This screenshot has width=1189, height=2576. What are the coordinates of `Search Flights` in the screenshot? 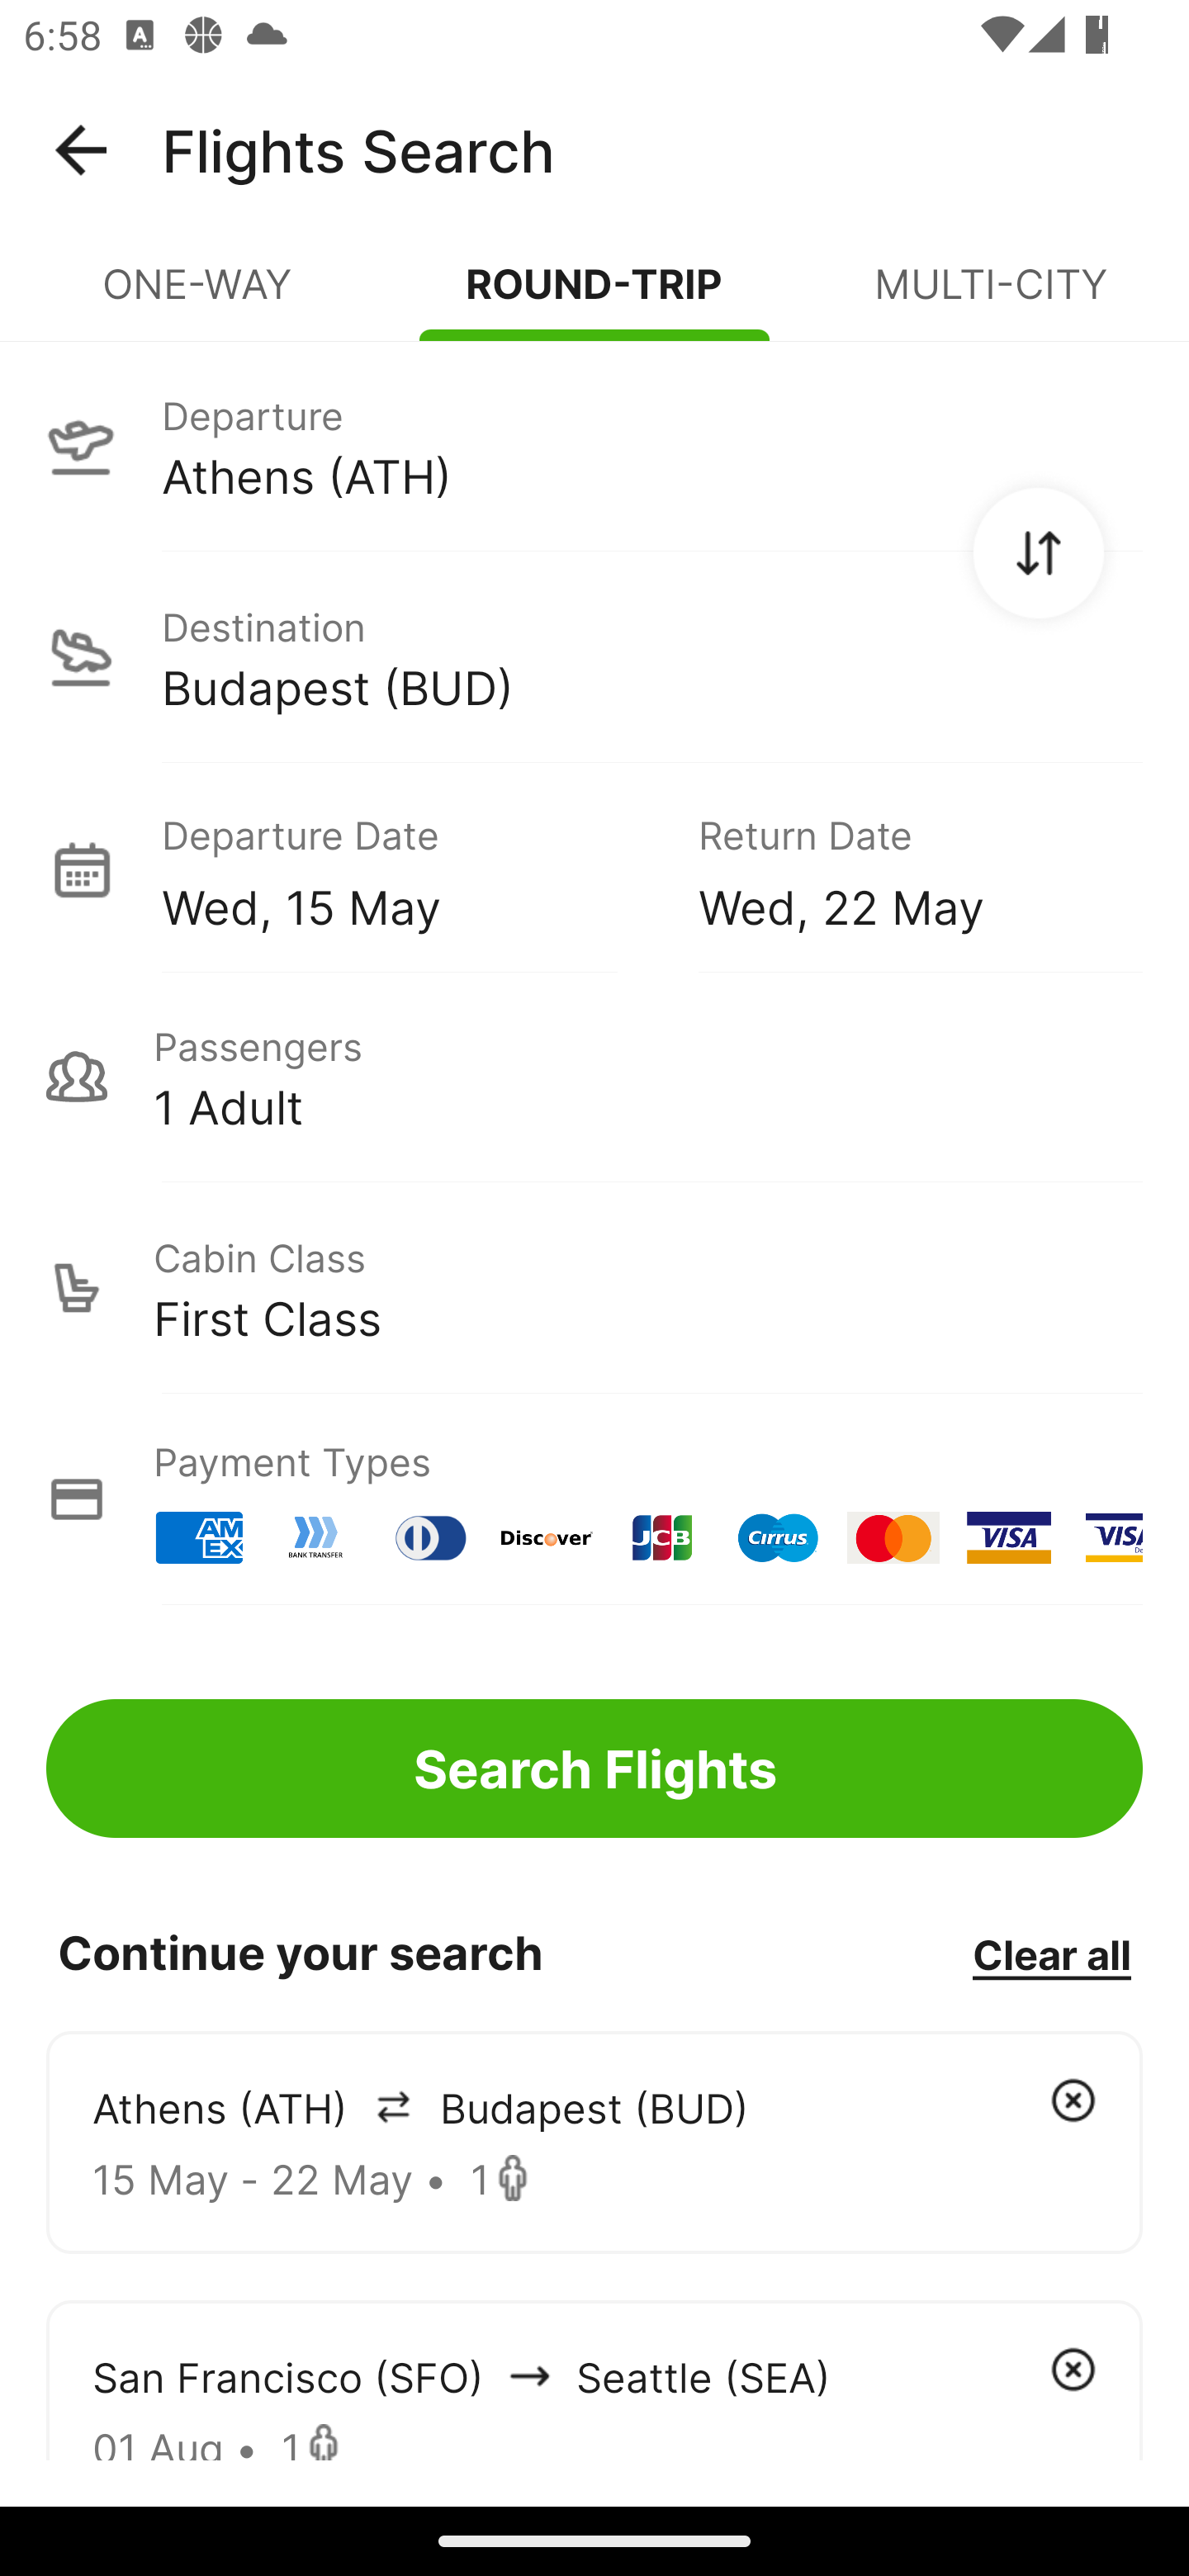 It's located at (594, 1769).